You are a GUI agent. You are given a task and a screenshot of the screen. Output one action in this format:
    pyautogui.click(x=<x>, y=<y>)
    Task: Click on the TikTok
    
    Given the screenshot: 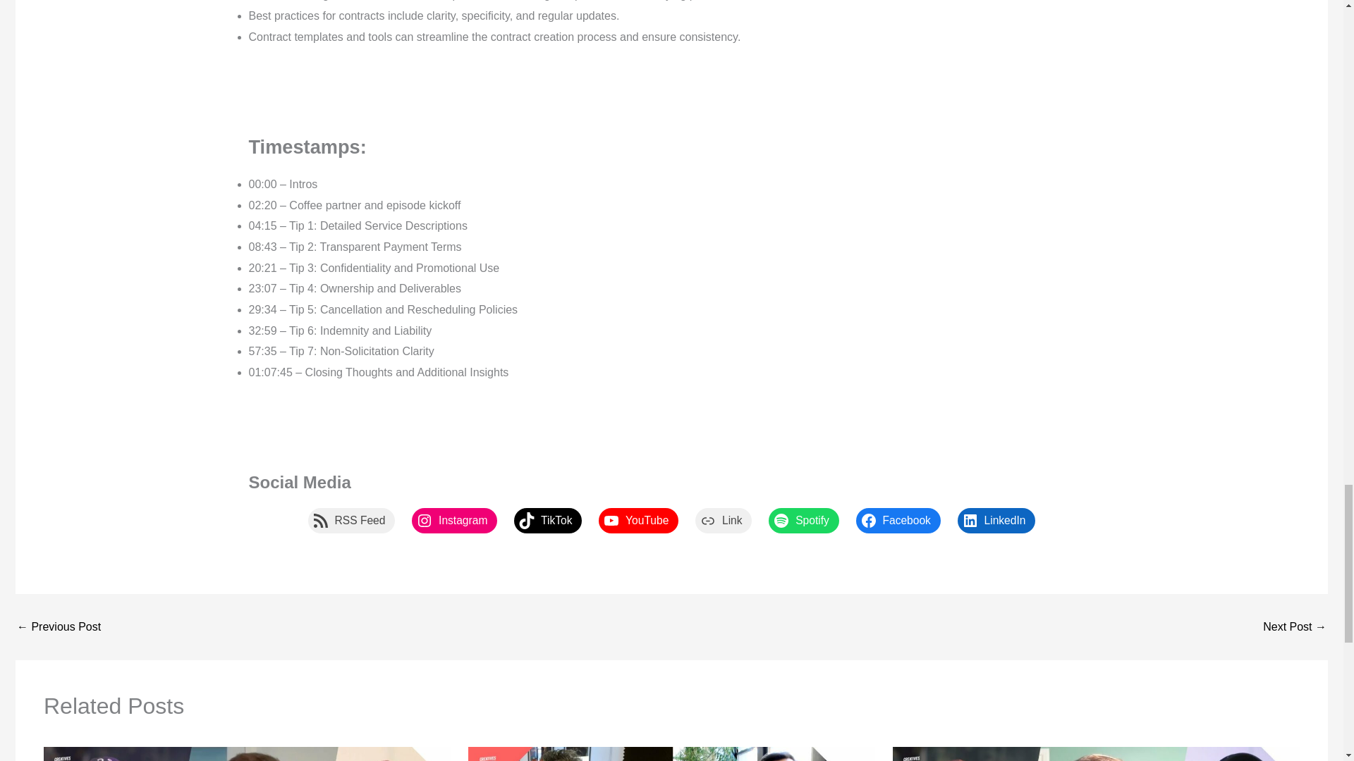 What is the action you would take?
    pyautogui.click(x=548, y=521)
    